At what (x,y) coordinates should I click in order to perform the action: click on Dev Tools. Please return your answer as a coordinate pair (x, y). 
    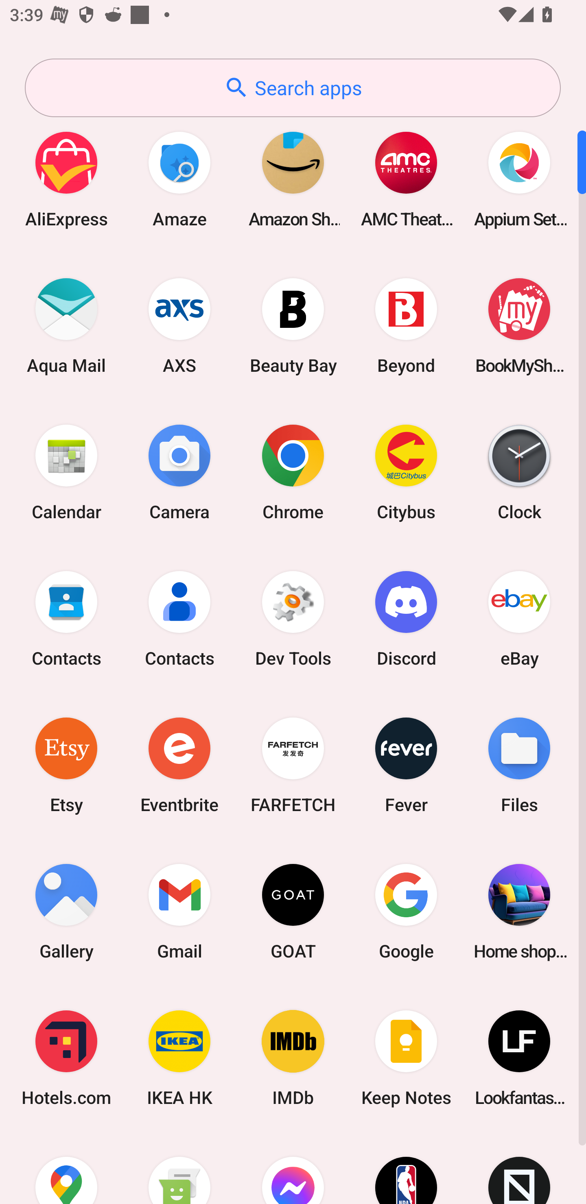
    Looking at the image, I should click on (293, 618).